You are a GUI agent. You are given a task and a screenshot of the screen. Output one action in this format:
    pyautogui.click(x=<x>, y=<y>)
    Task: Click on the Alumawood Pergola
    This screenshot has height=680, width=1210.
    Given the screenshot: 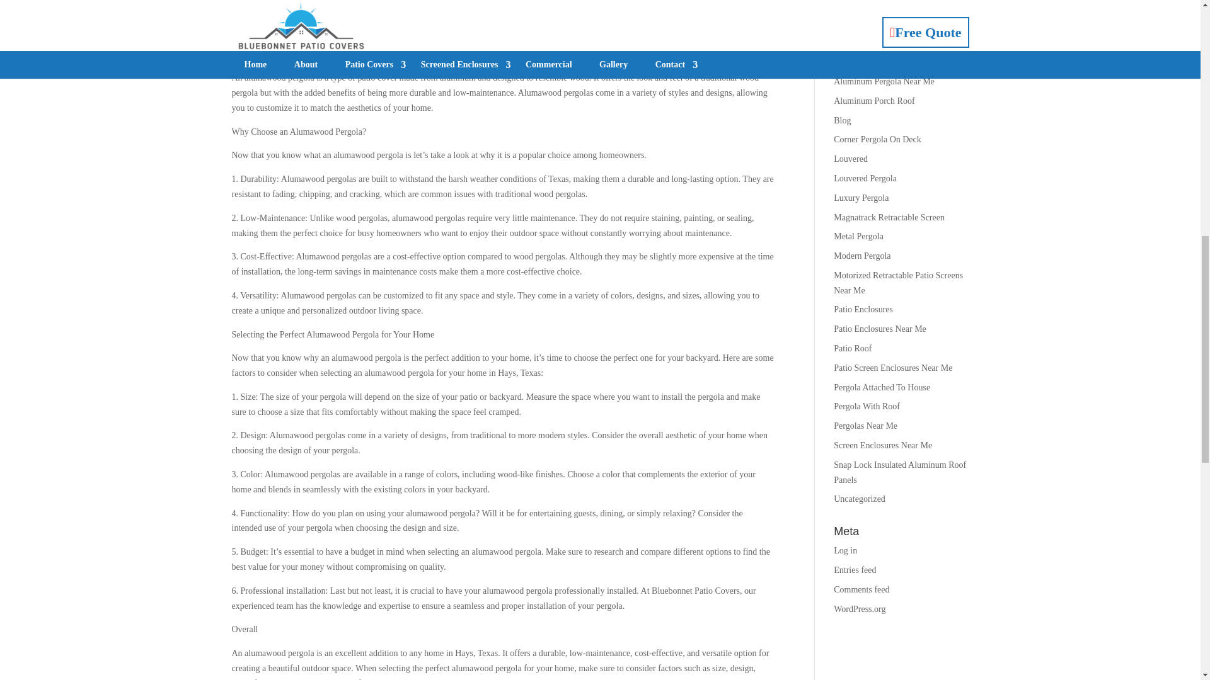 What is the action you would take?
    pyautogui.click(x=870, y=4)
    